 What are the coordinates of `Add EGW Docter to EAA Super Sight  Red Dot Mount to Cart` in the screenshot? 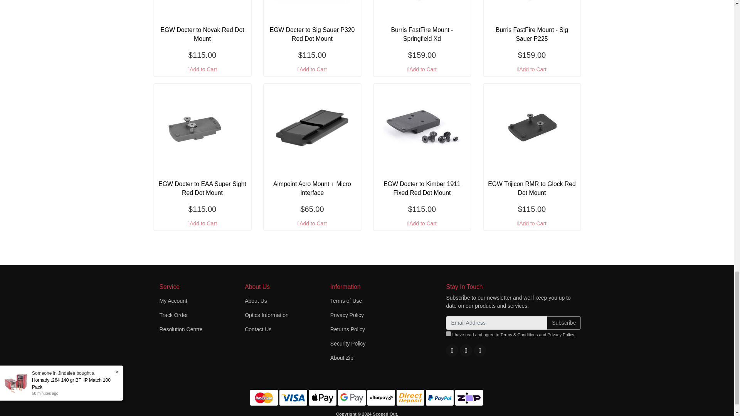 It's located at (202, 223).